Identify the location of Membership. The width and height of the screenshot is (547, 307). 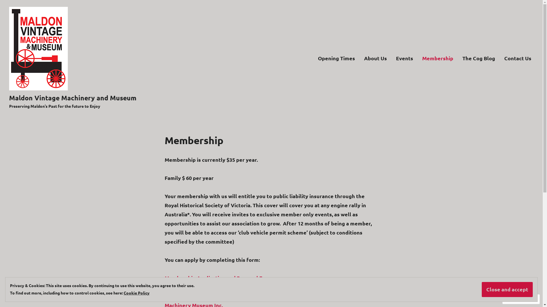
(438, 58).